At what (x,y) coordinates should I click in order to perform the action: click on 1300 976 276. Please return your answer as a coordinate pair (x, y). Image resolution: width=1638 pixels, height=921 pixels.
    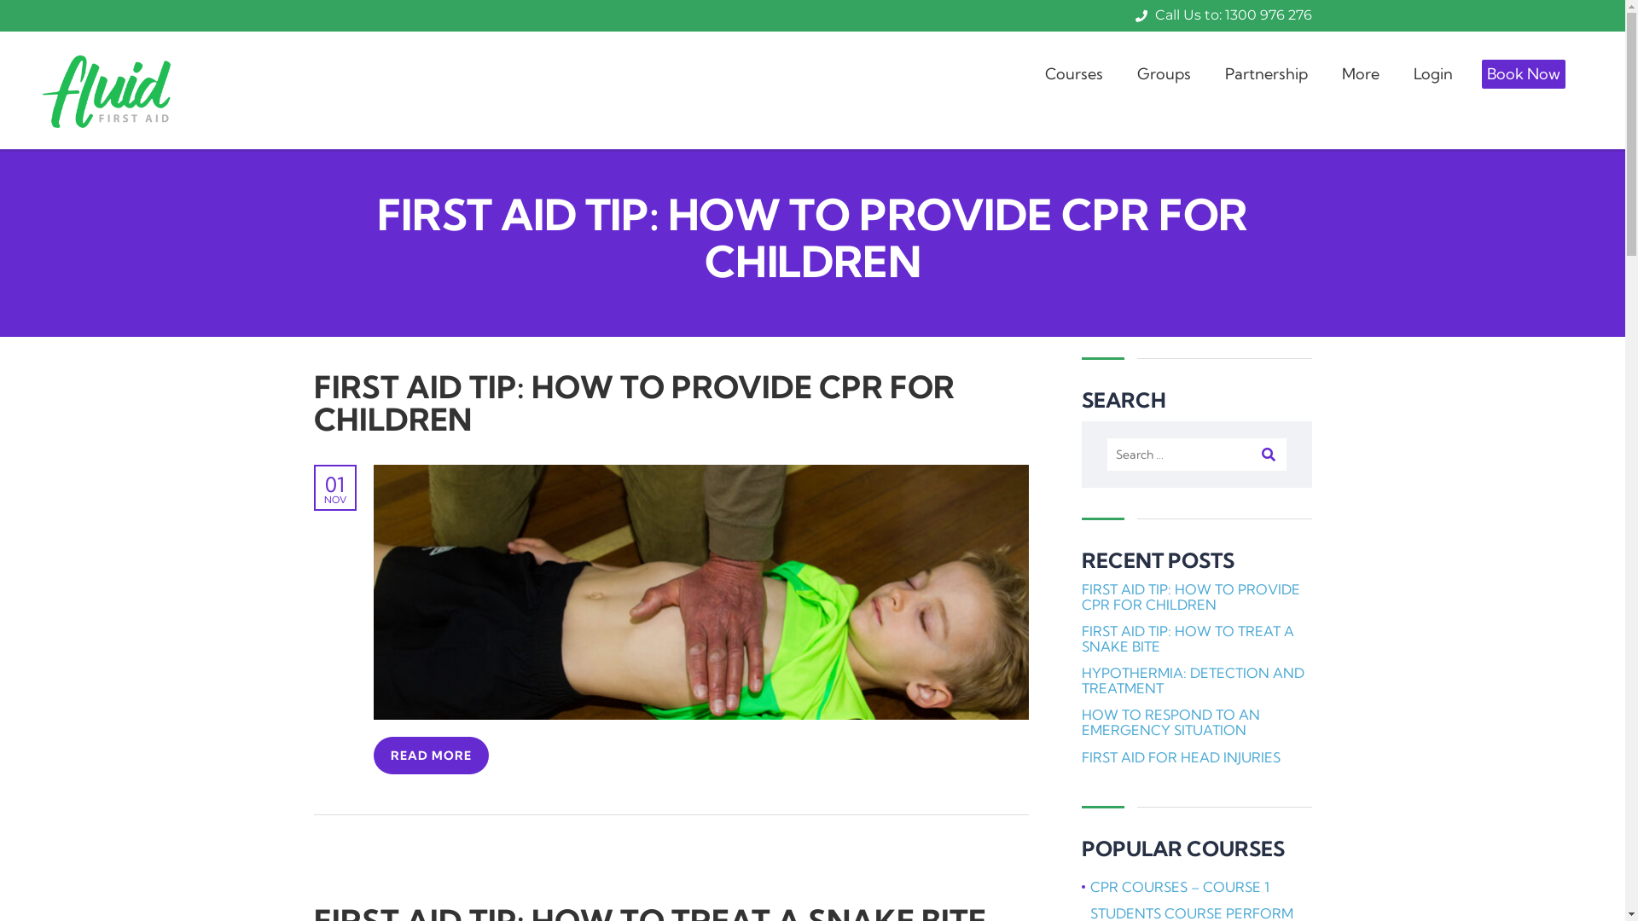
    Looking at the image, I should click on (1269, 15).